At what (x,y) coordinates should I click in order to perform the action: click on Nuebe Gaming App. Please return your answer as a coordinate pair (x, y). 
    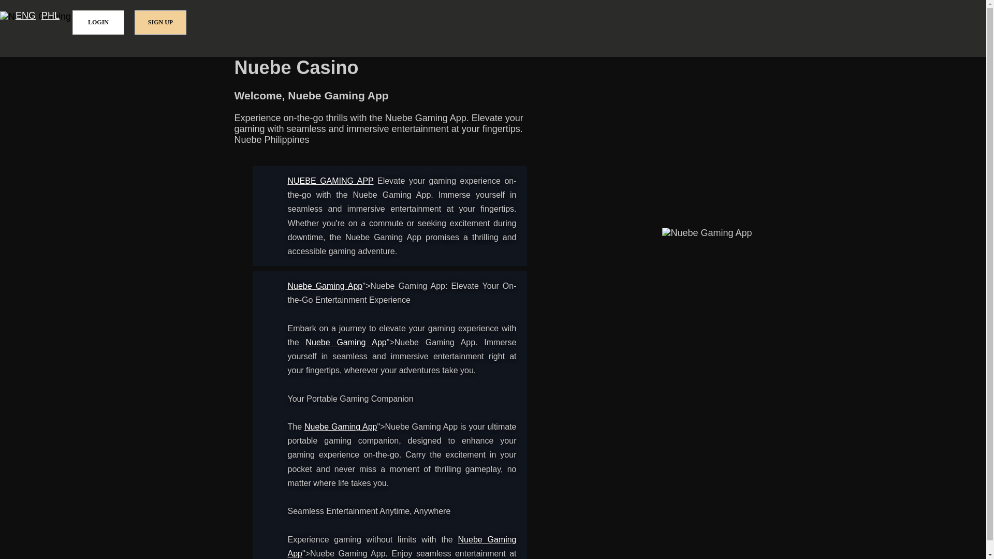
    Looking at the image, I should click on (325, 286).